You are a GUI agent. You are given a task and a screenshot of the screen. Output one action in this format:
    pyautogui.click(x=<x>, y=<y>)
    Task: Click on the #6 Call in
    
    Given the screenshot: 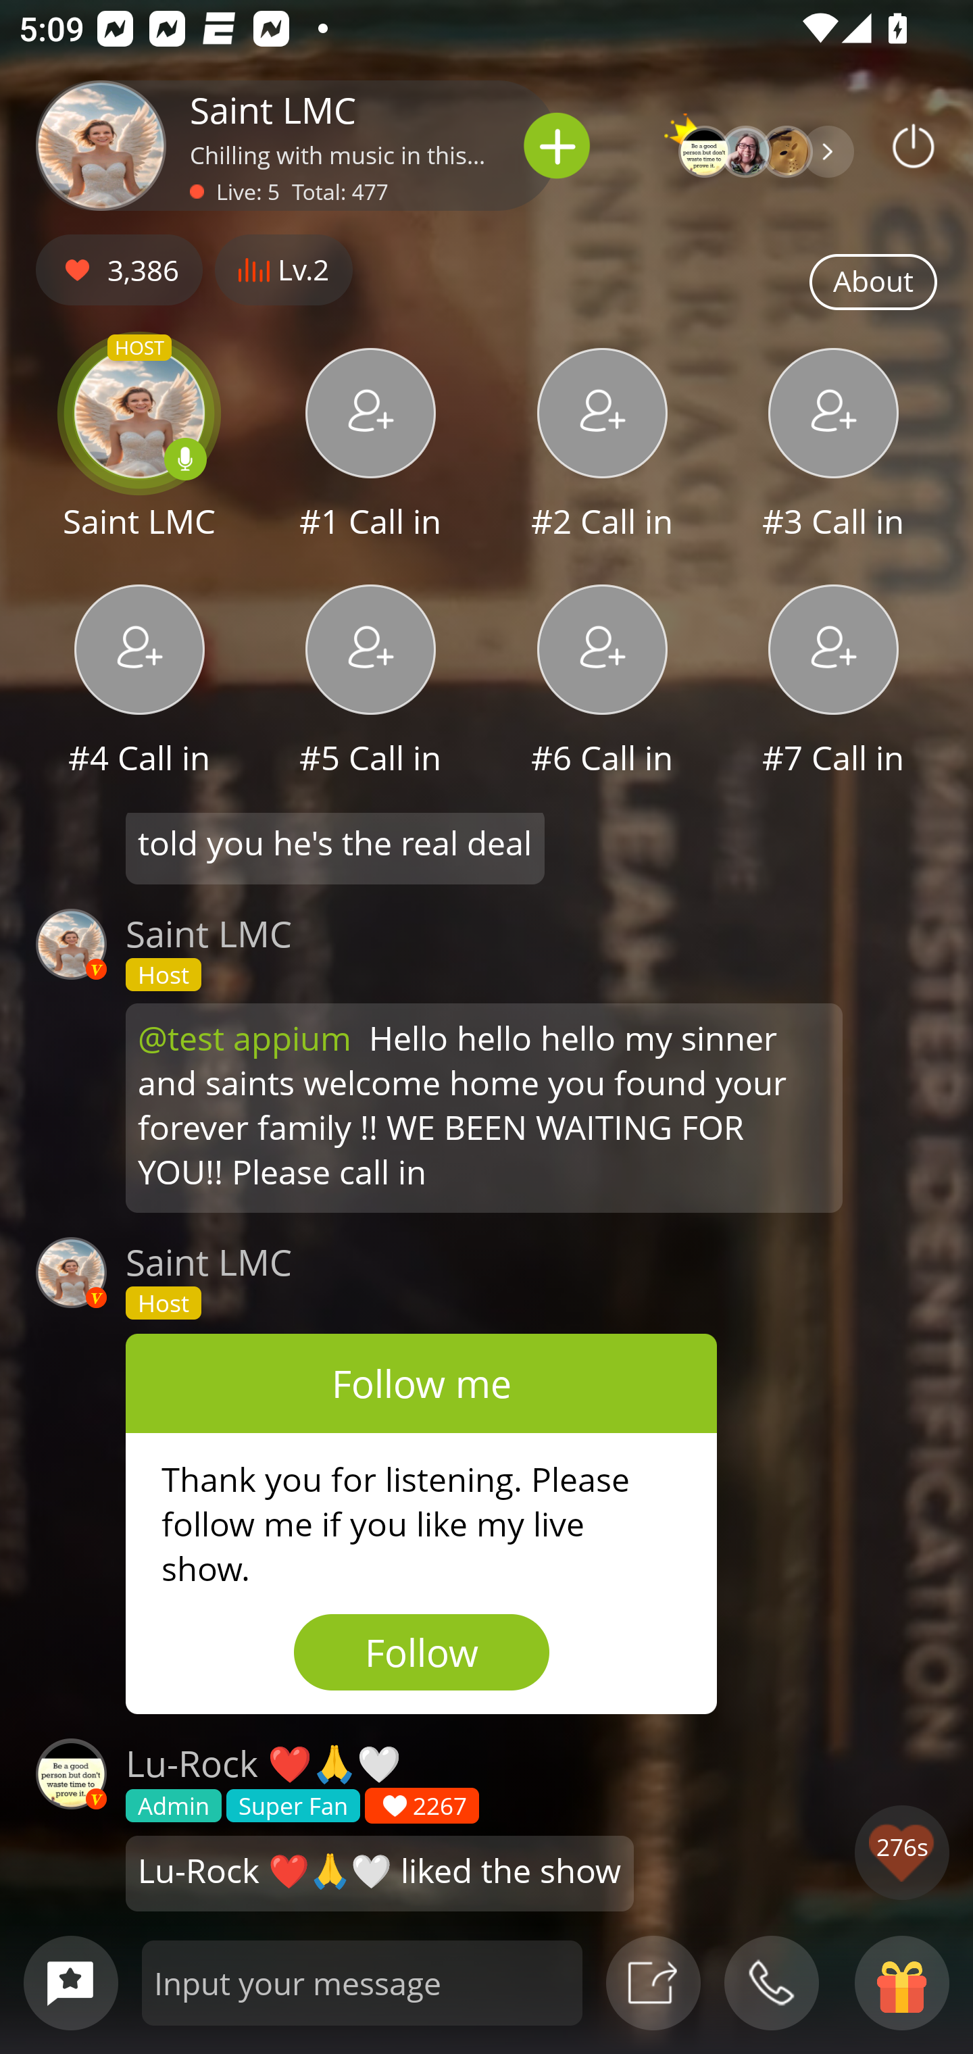 What is the action you would take?
    pyautogui.click(x=602, y=682)
    